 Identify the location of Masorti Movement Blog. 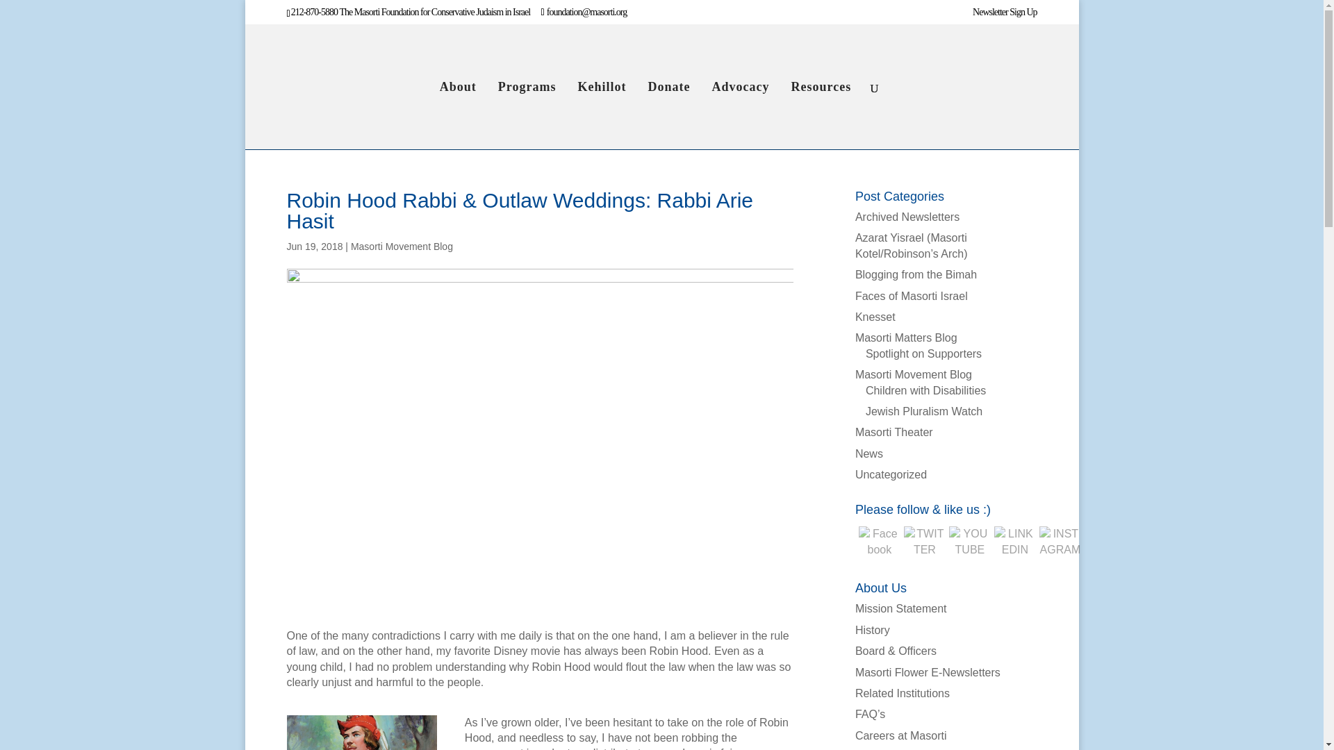
(402, 246).